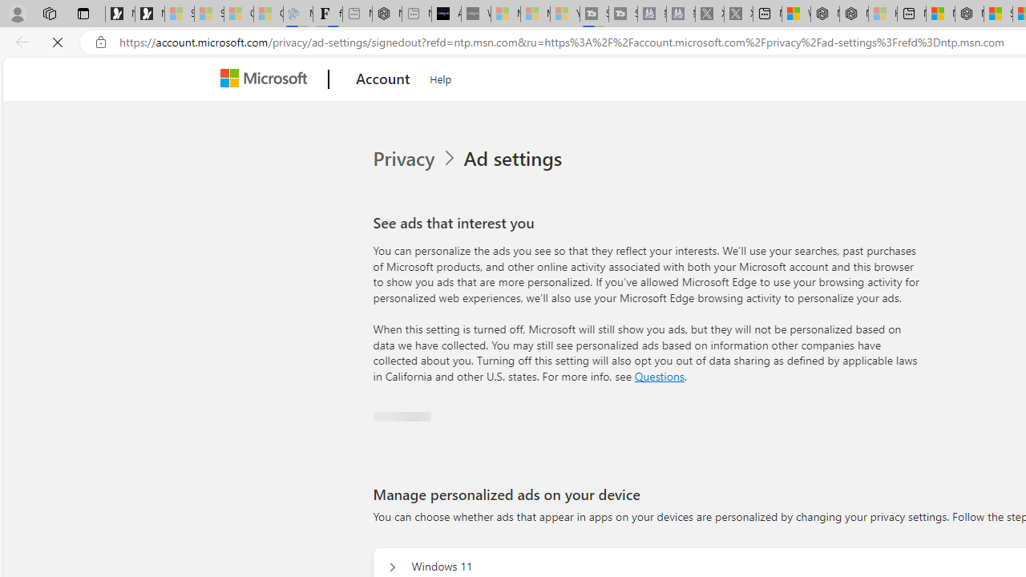 This screenshot has width=1026, height=577. Describe the element at coordinates (505, 14) in the screenshot. I see `Microsoft Start Sports - Sleeping` at that location.